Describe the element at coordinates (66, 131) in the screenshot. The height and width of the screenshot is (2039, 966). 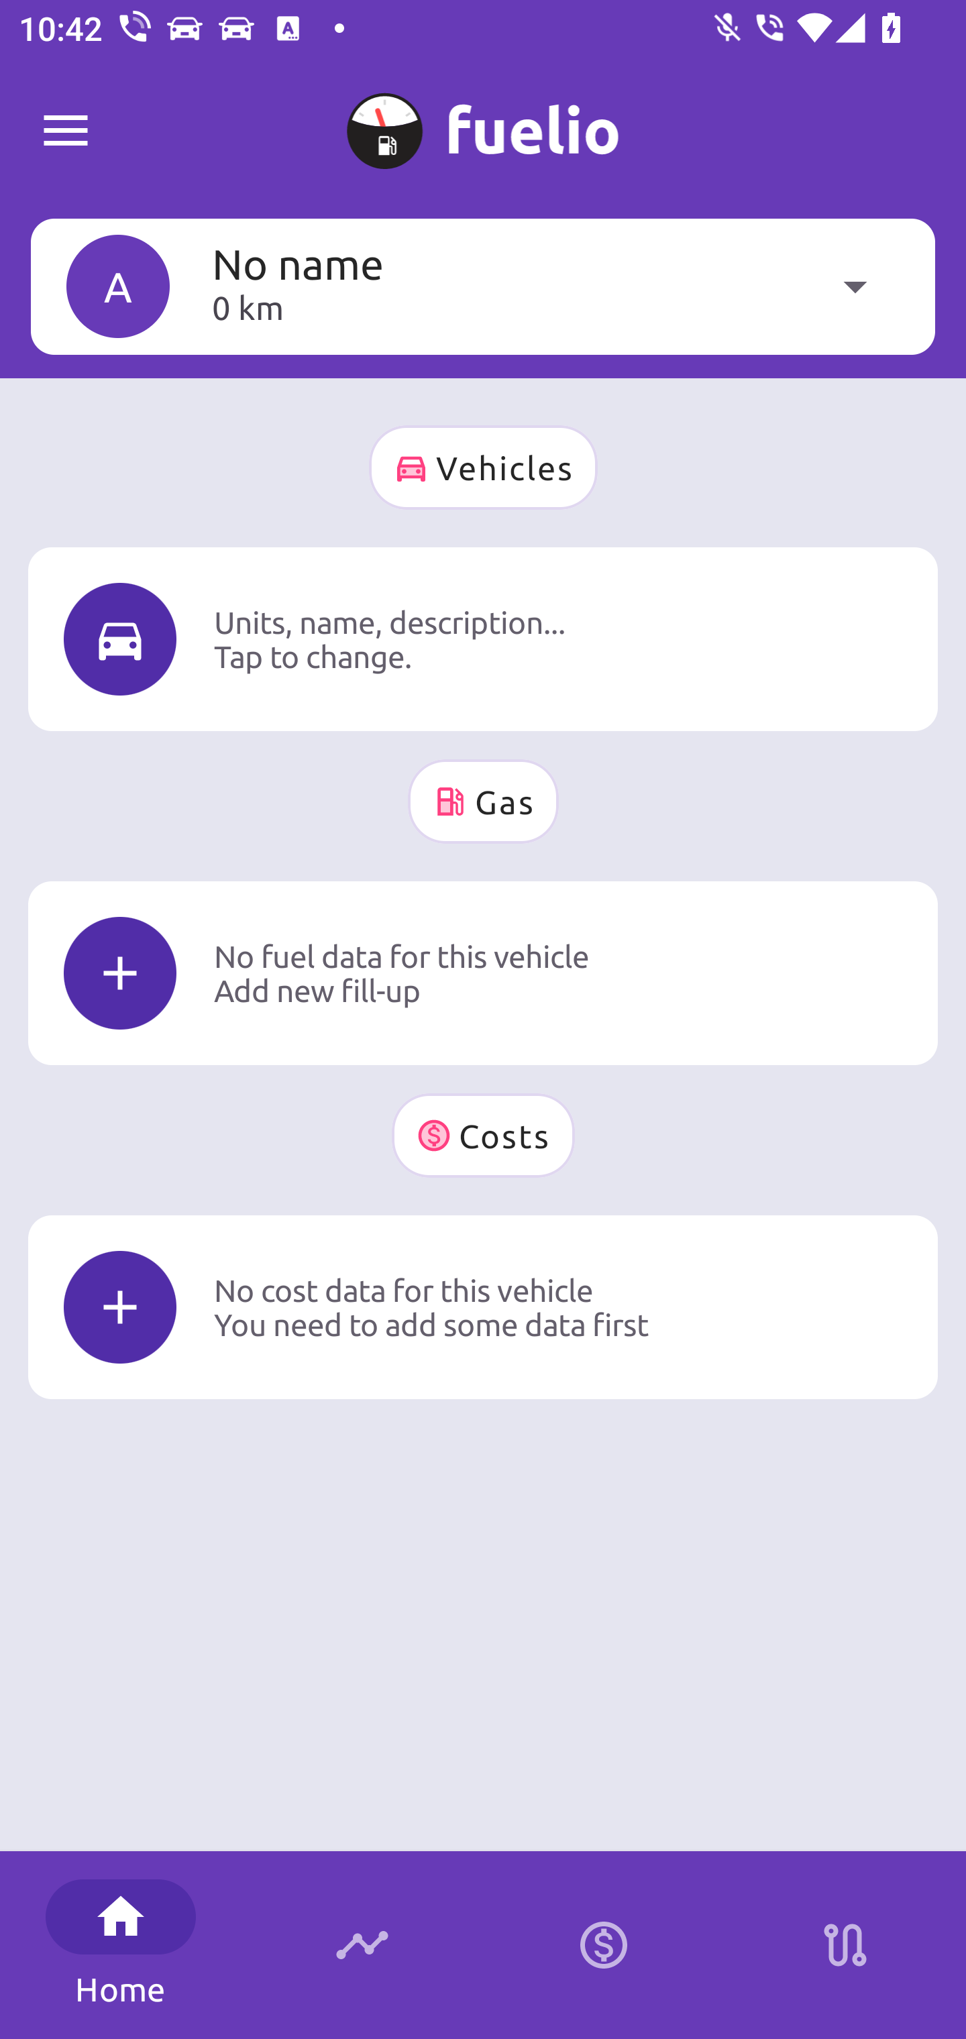
I see `Fuelio` at that location.